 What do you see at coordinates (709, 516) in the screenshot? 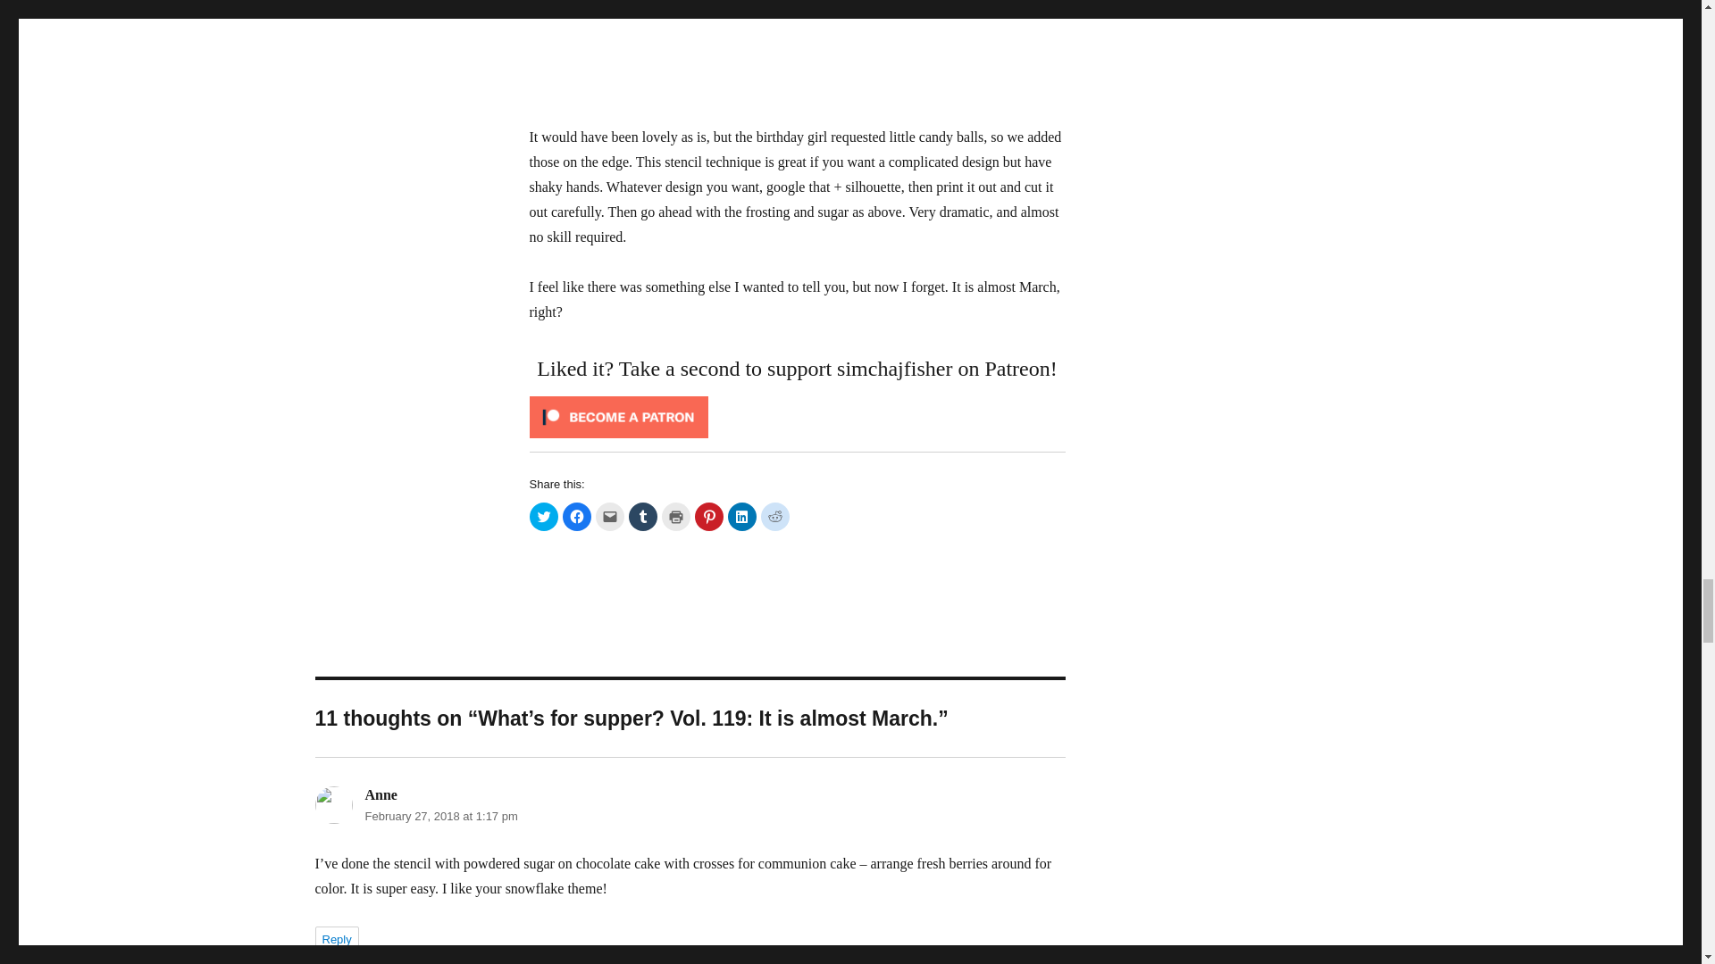
I see `Click to share on Pinterest` at bounding box center [709, 516].